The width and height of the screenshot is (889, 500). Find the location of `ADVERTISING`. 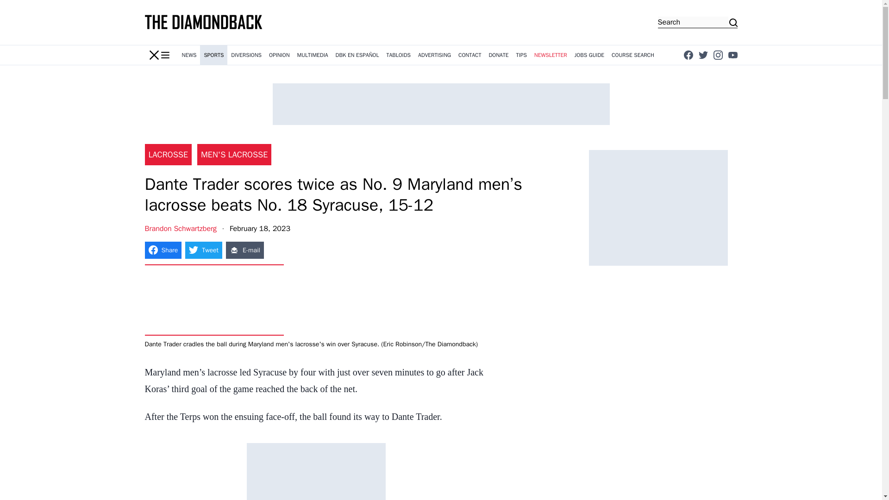

ADVERTISING is located at coordinates (434, 55).